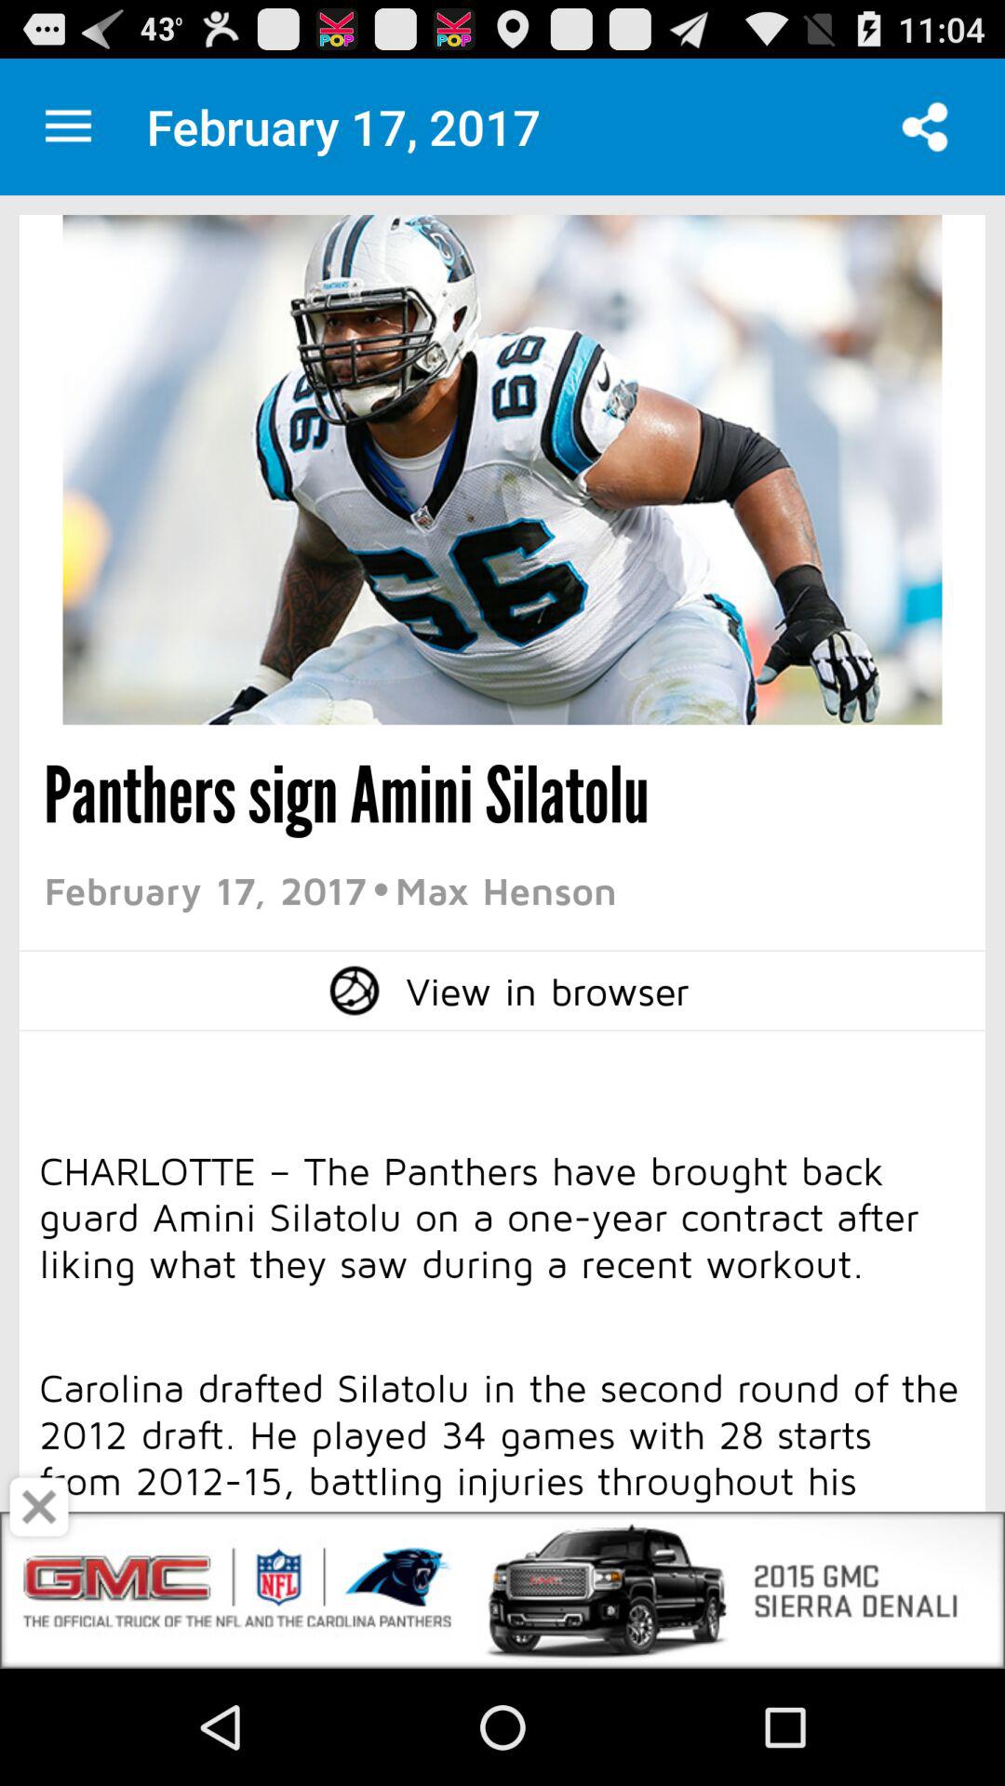 The width and height of the screenshot is (1005, 1786). I want to click on open an advertisements, so click(502, 1591).